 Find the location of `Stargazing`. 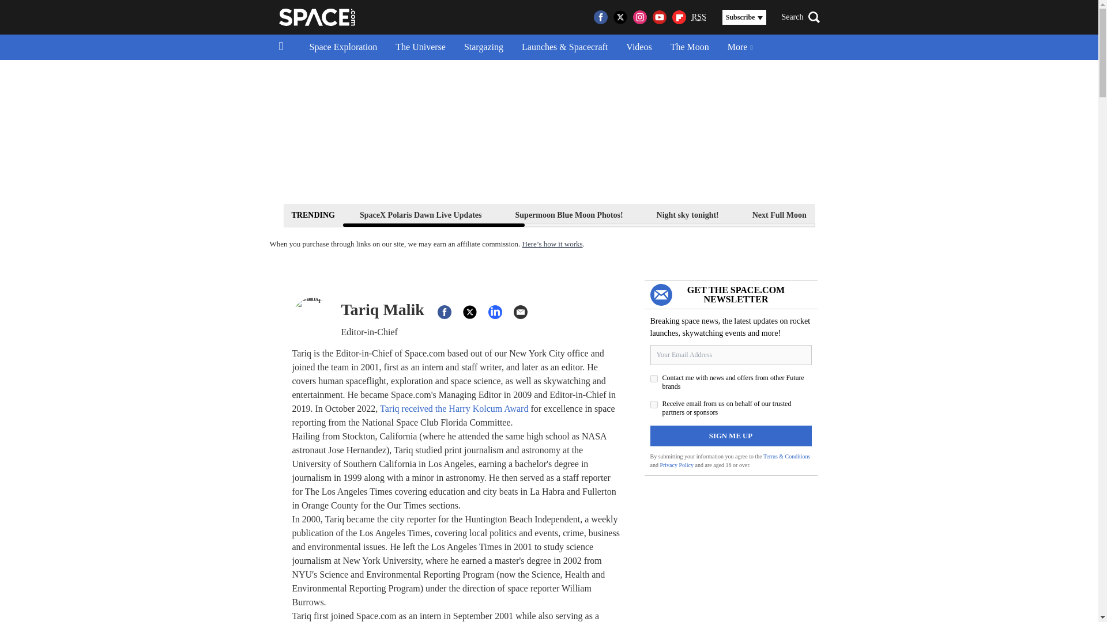

Stargazing is located at coordinates (483, 47).